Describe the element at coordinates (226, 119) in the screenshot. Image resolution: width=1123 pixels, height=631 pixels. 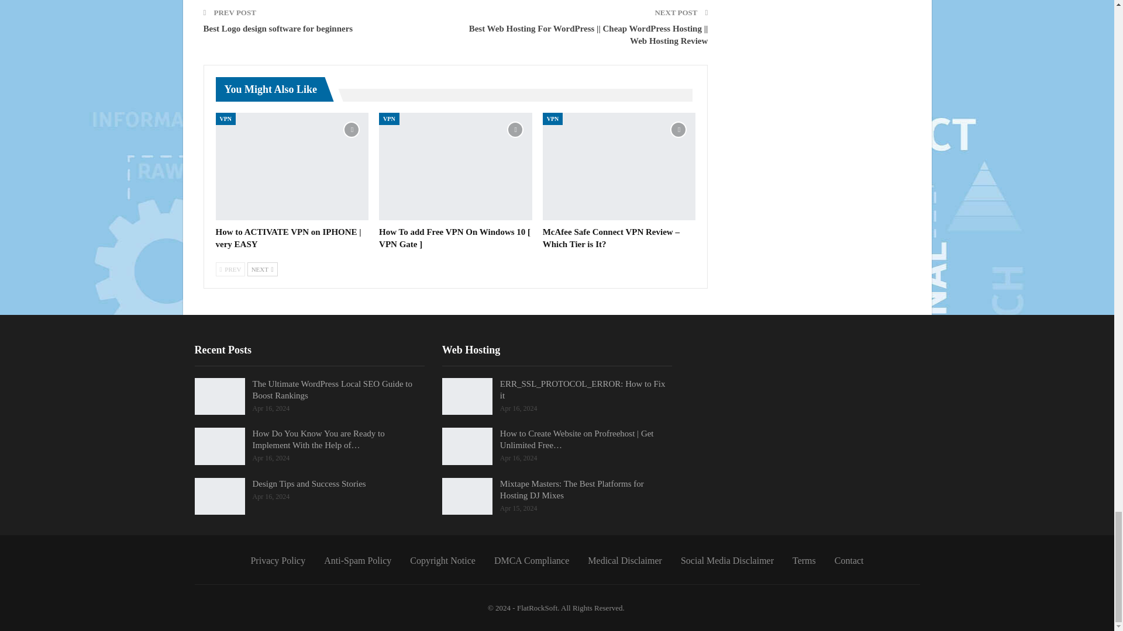
I see `VPN` at that location.